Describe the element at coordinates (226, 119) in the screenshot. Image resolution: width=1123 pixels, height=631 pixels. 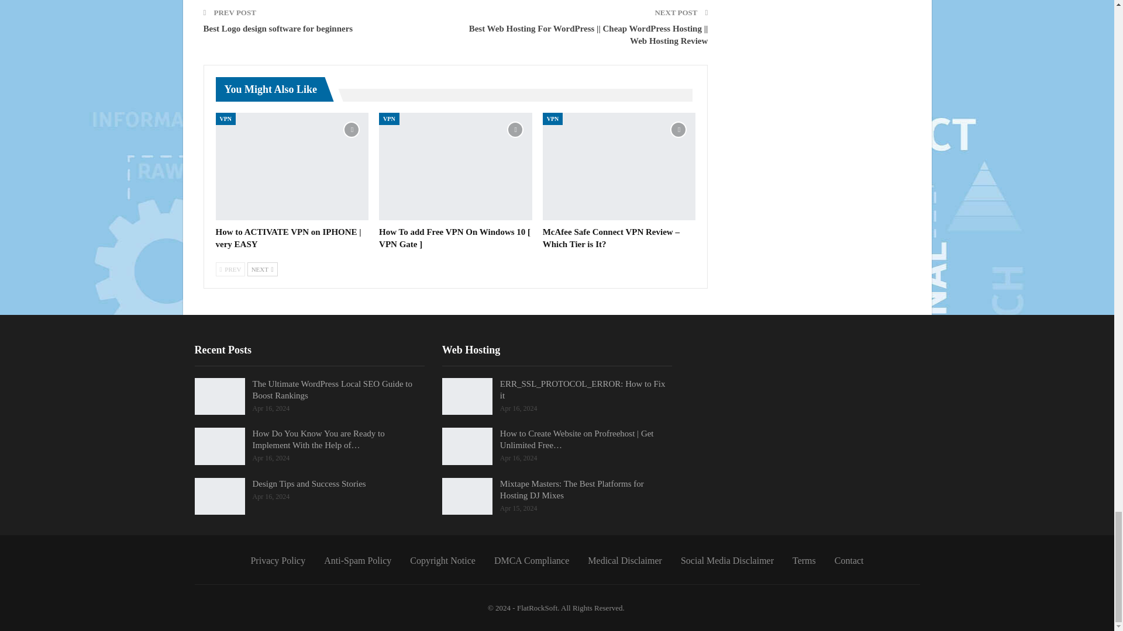
I see `VPN` at that location.